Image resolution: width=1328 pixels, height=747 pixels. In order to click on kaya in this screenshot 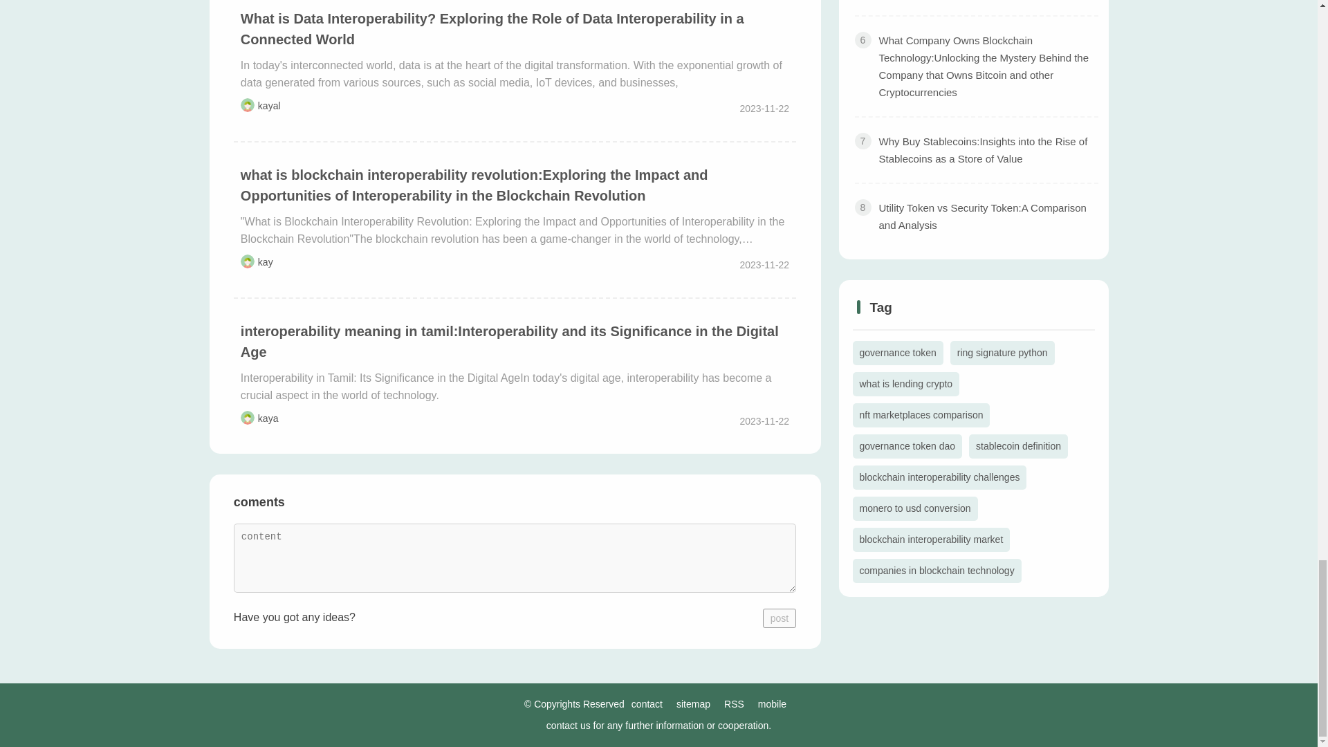, I will do `click(268, 418)`.